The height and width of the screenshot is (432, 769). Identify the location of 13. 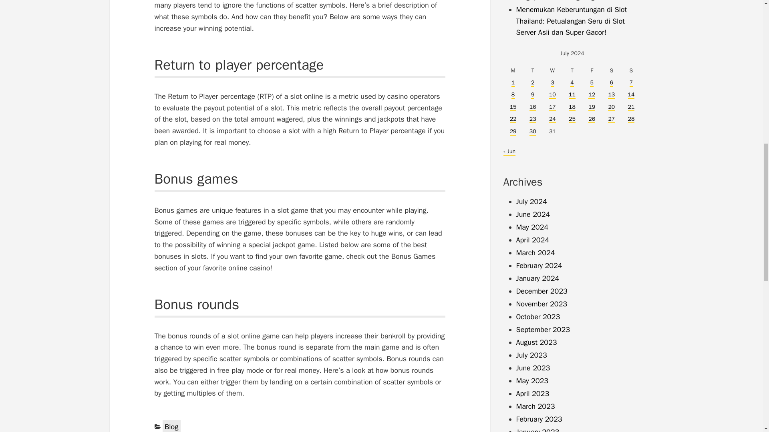
(611, 95).